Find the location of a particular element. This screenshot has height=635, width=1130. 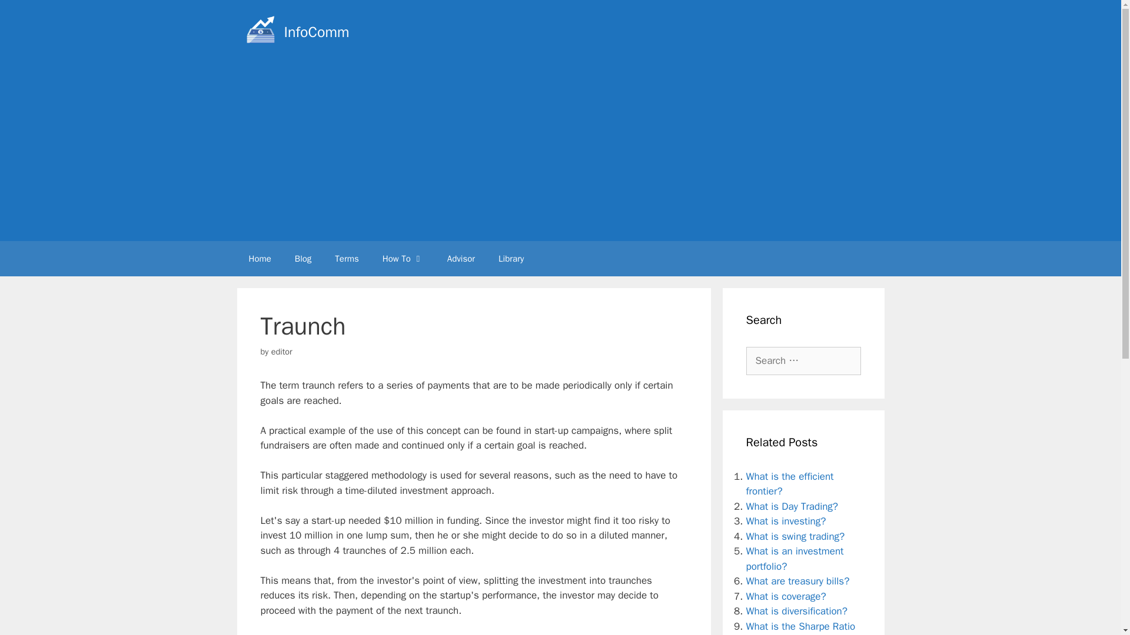

Advisor is located at coordinates (461, 259).